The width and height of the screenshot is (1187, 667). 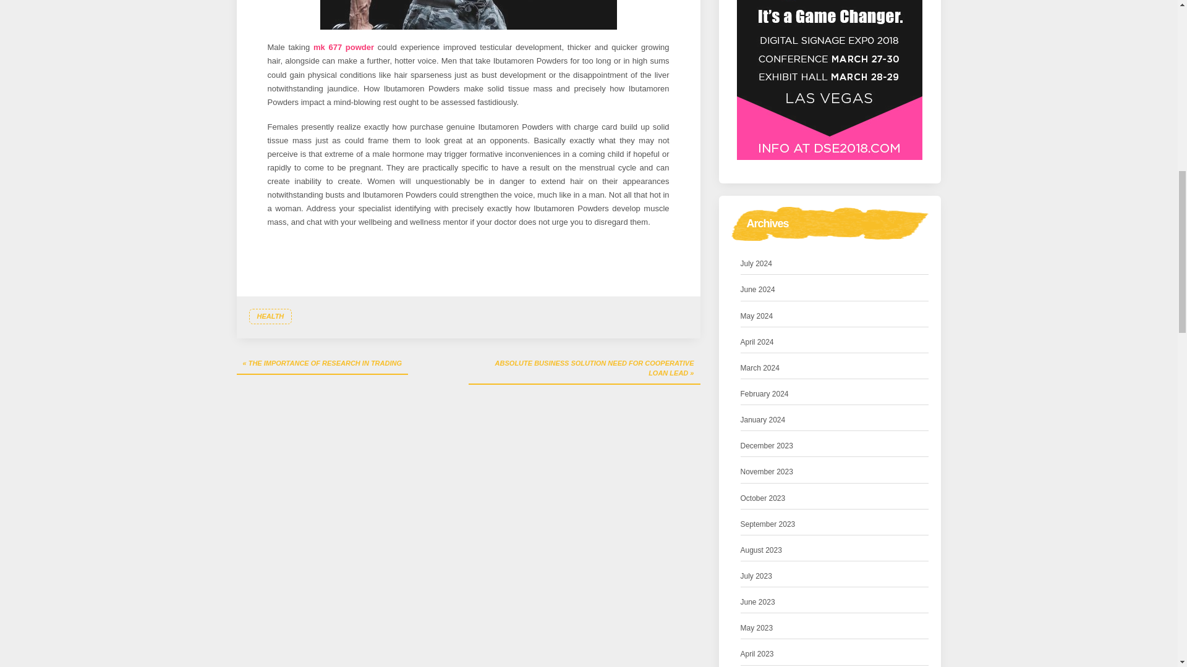 What do you see at coordinates (757, 342) in the screenshot?
I see `April 2024` at bounding box center [757, 342].